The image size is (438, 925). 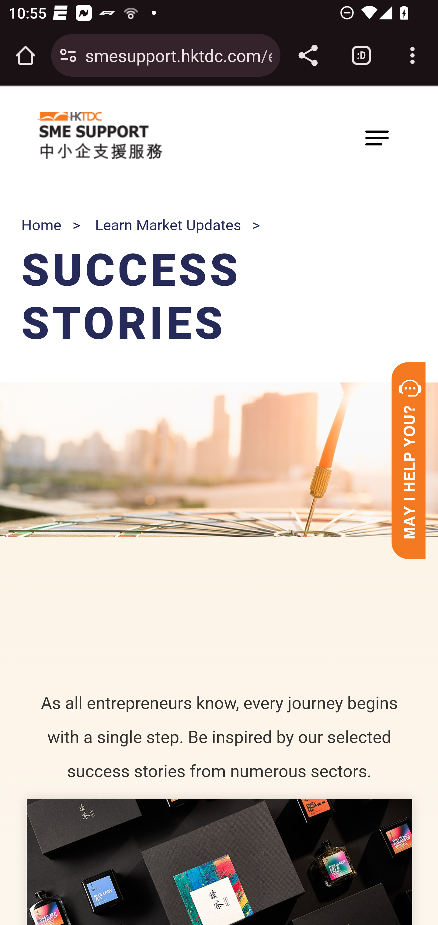 I want to click on Customize and control Google Chrome, so click(x=412, y=55).